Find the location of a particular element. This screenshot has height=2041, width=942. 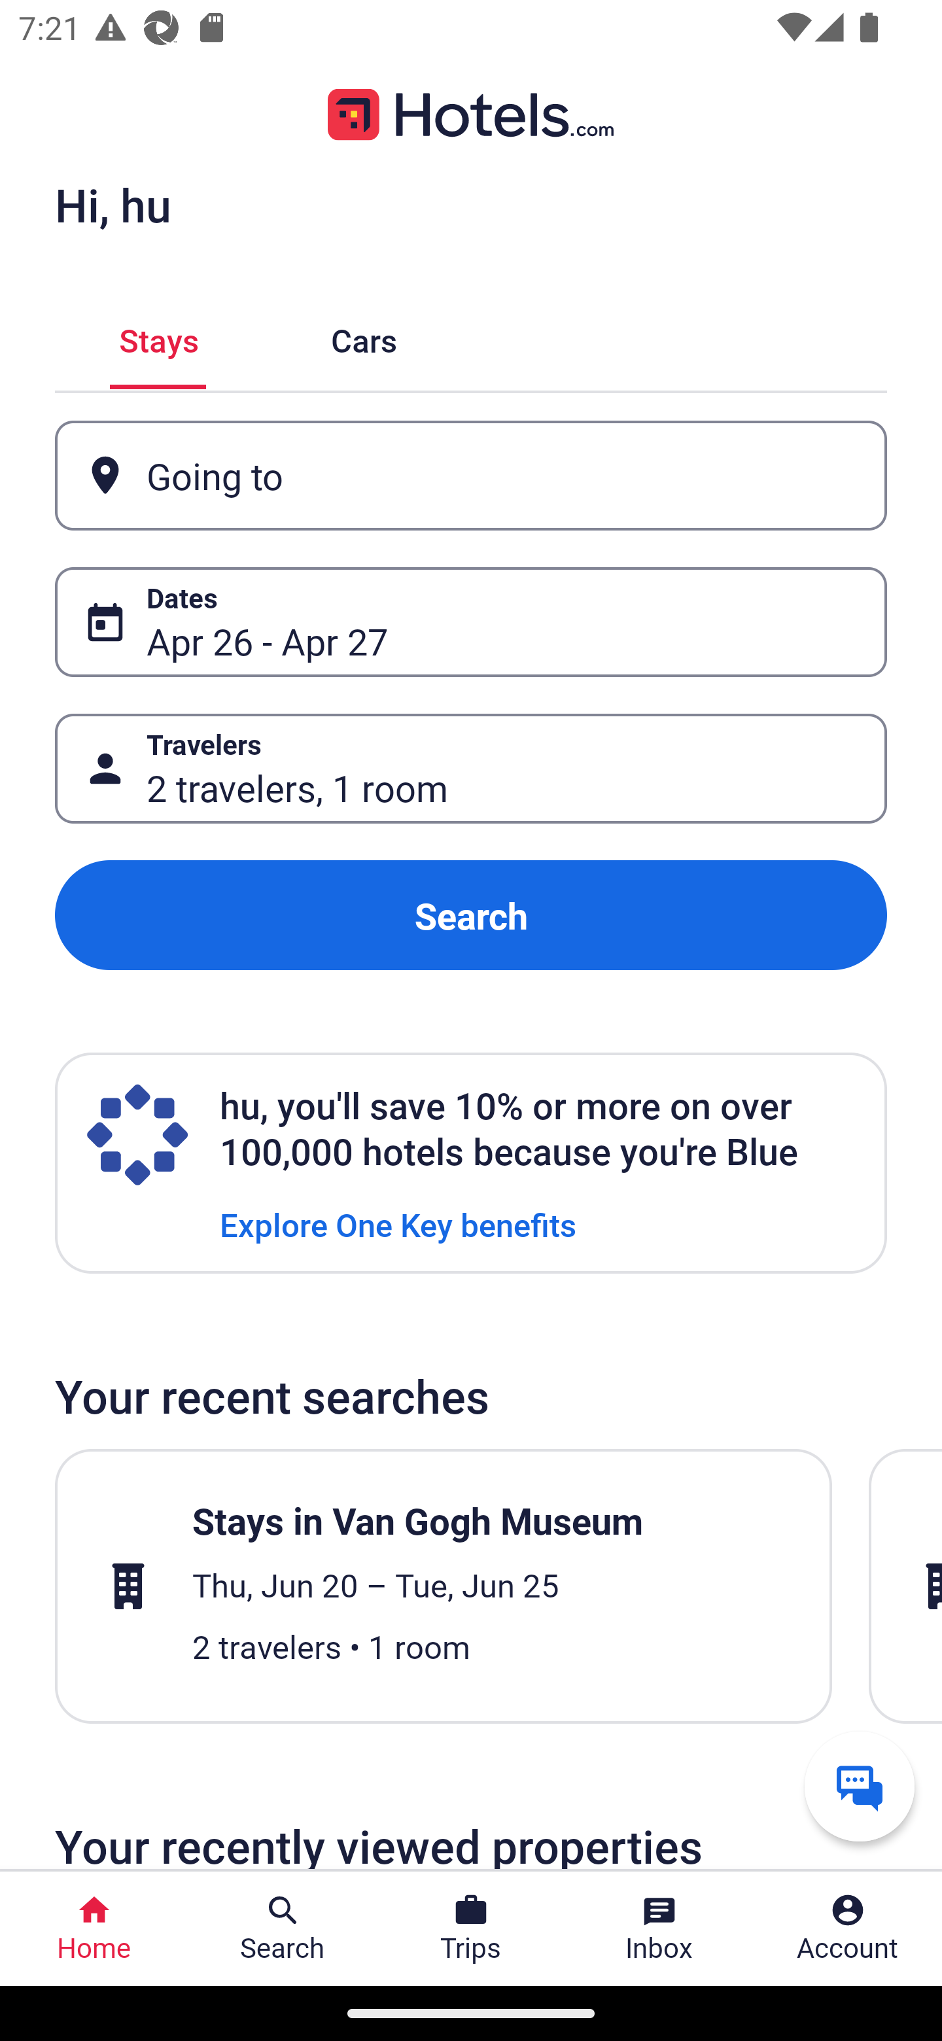

Account Profile. Button is located at coordinates (848, 1928).